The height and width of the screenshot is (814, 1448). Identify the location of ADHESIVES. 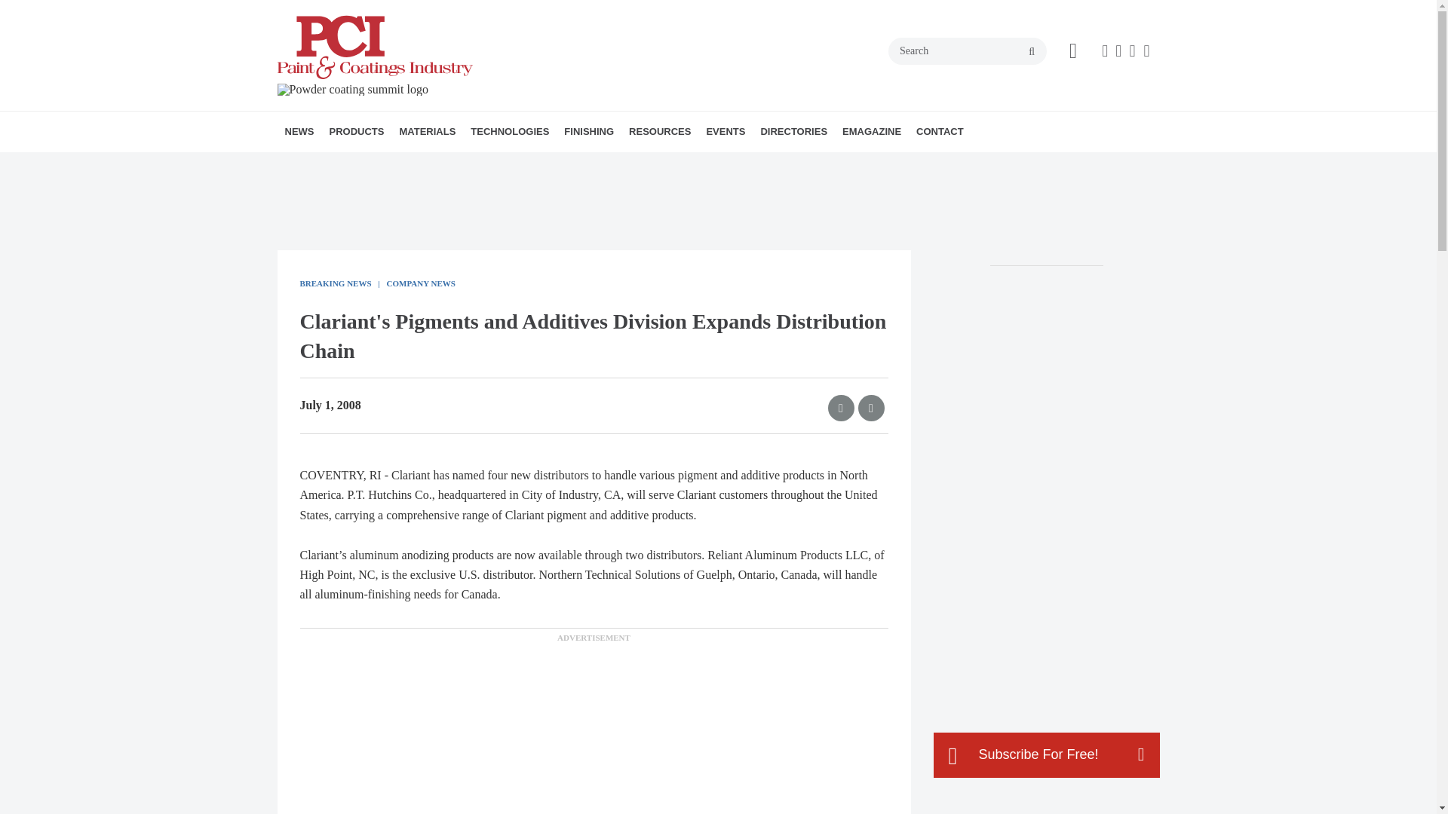
(557, 164).